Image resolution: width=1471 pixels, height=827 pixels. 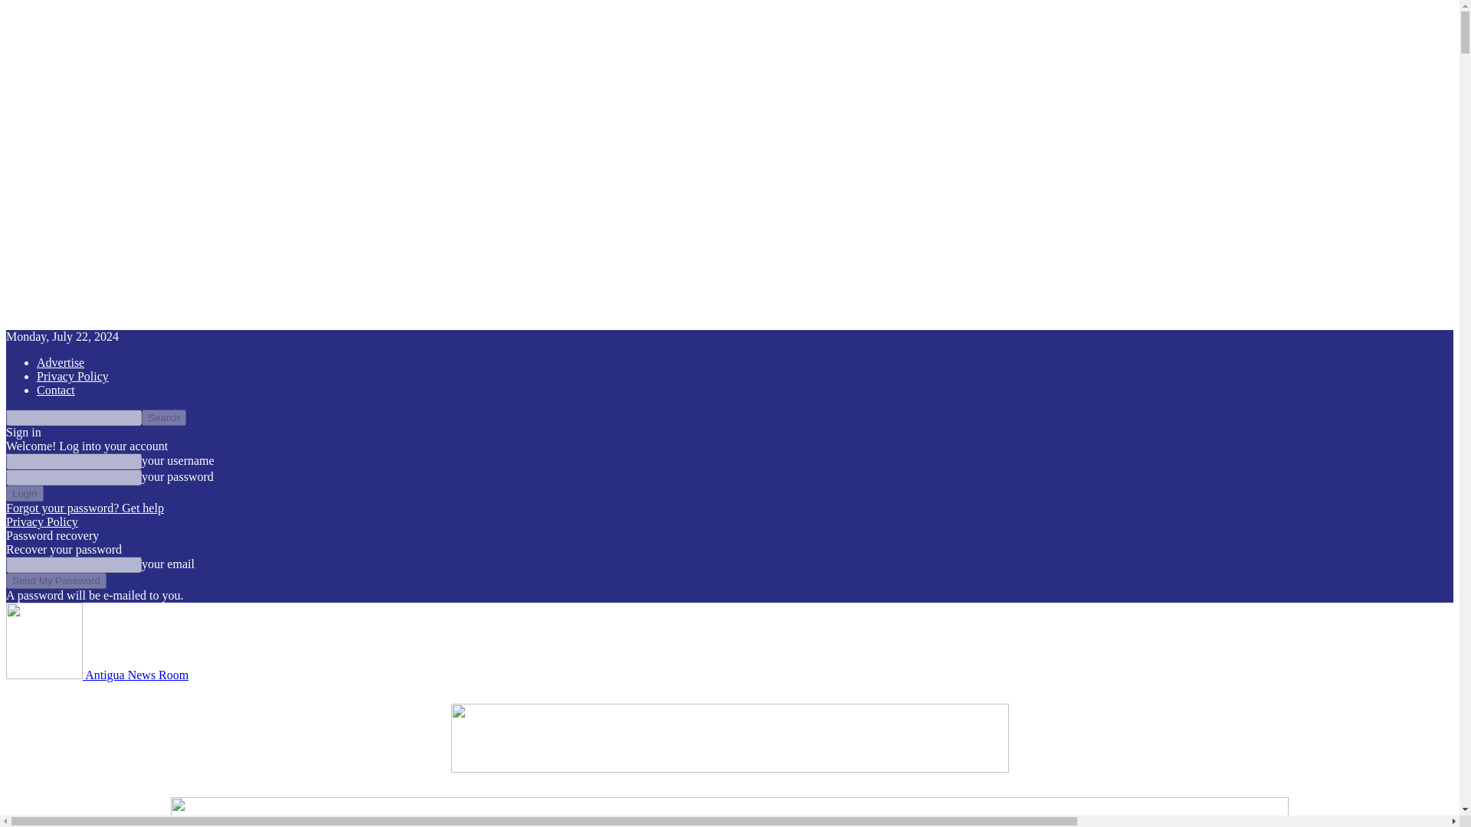 What do you see at coordinates (73, 376) in the screenshot?
I see `Privacy Policy` at bounding box center [73, 376].